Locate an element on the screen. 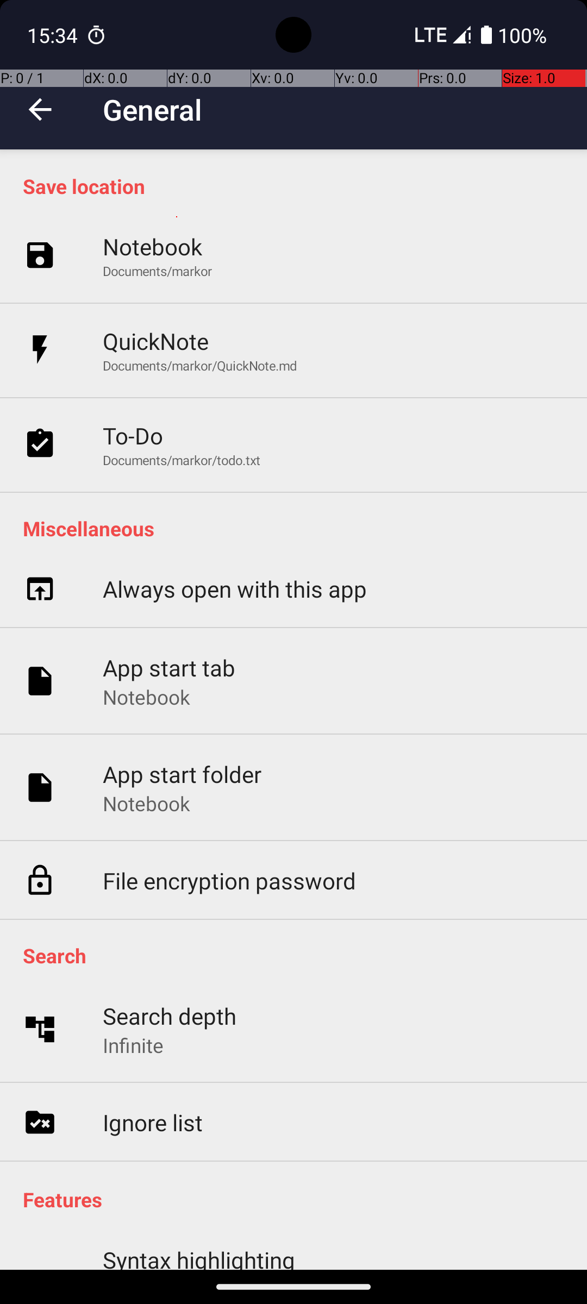 The height and width of the screenshot is (1304, 587). Documents/markor is located at coordinates (158, 271).